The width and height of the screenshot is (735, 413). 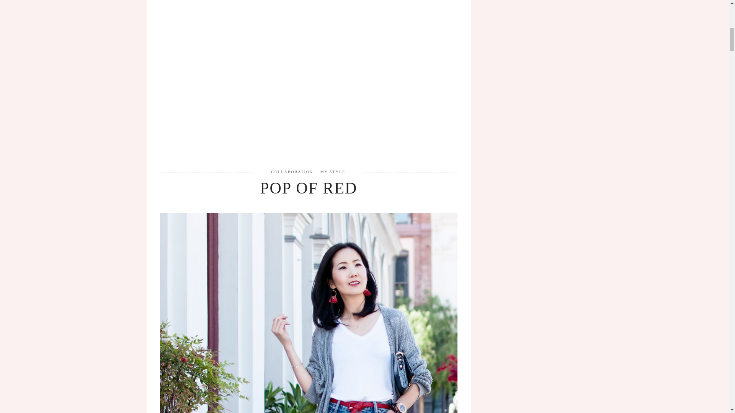 I want to click on COLLABORATION, so click(x=292, y=171).